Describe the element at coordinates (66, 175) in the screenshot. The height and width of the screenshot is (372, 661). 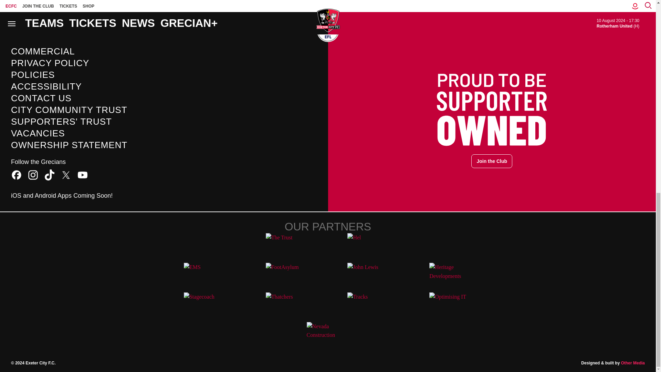
I see `X Formally know as Twitter` at that location.